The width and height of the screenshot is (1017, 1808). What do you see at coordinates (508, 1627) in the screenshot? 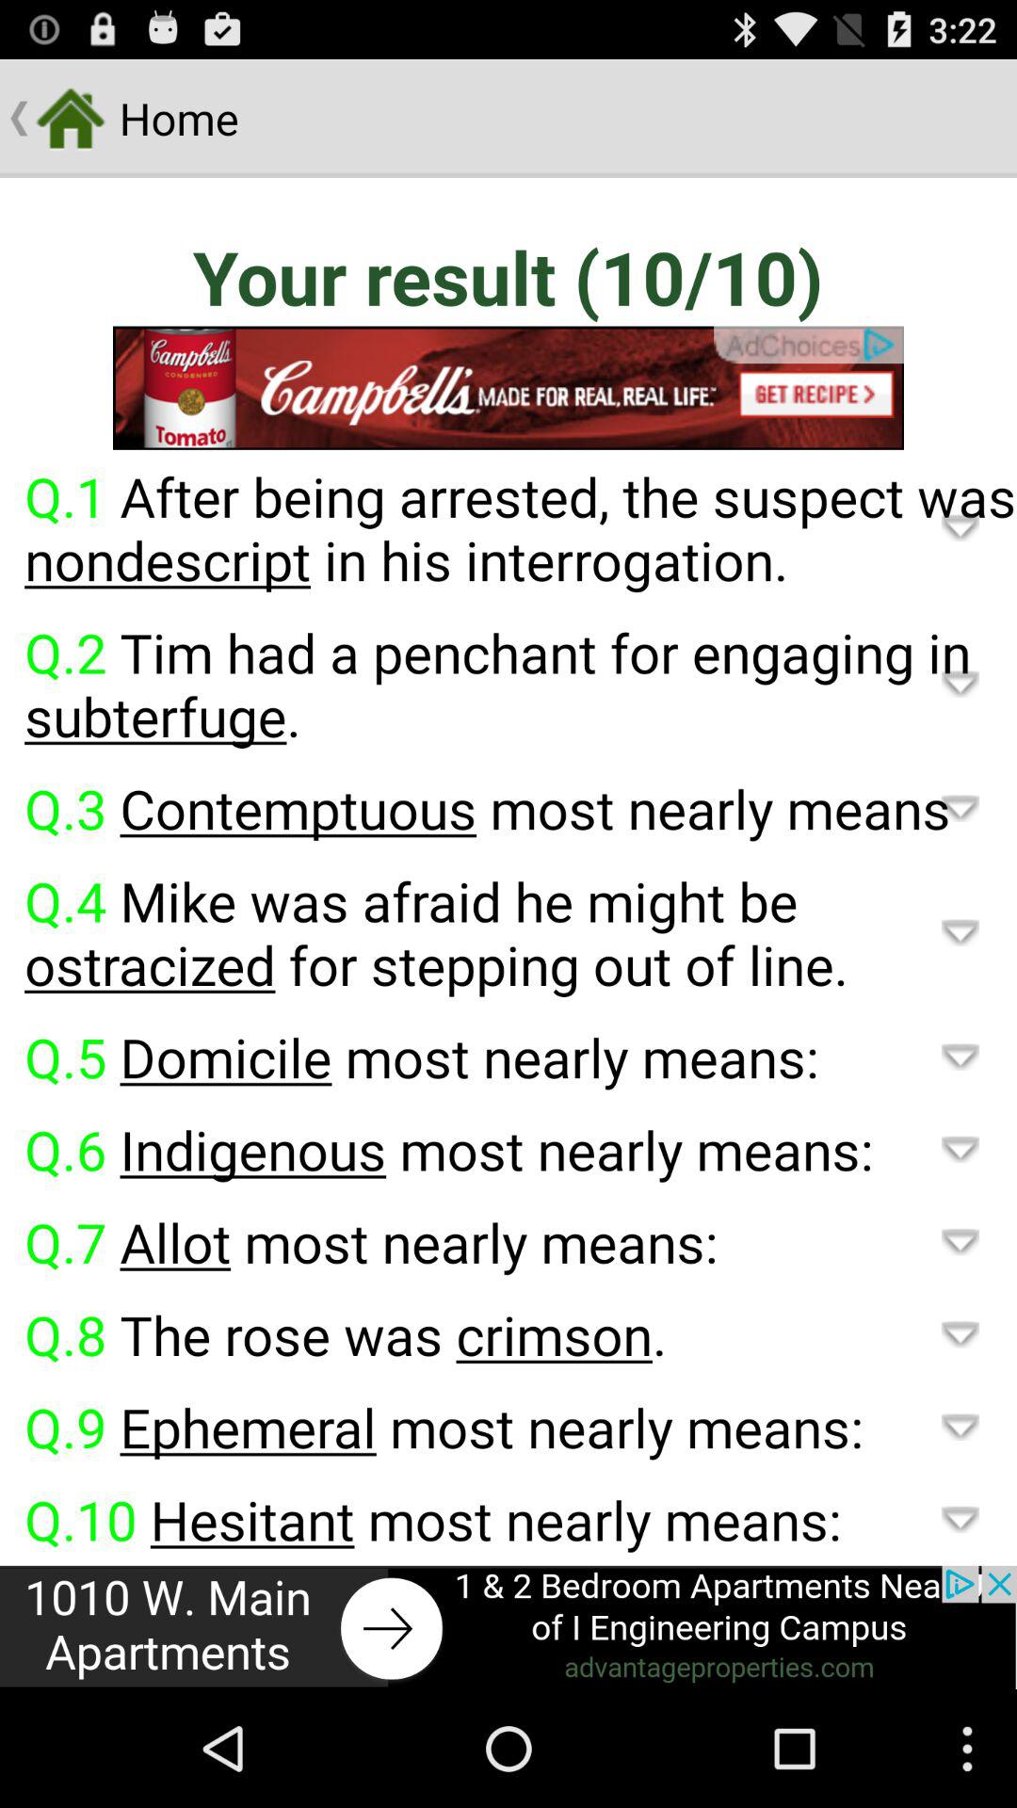
I see `share the article` at bounding box center [508, 1627].